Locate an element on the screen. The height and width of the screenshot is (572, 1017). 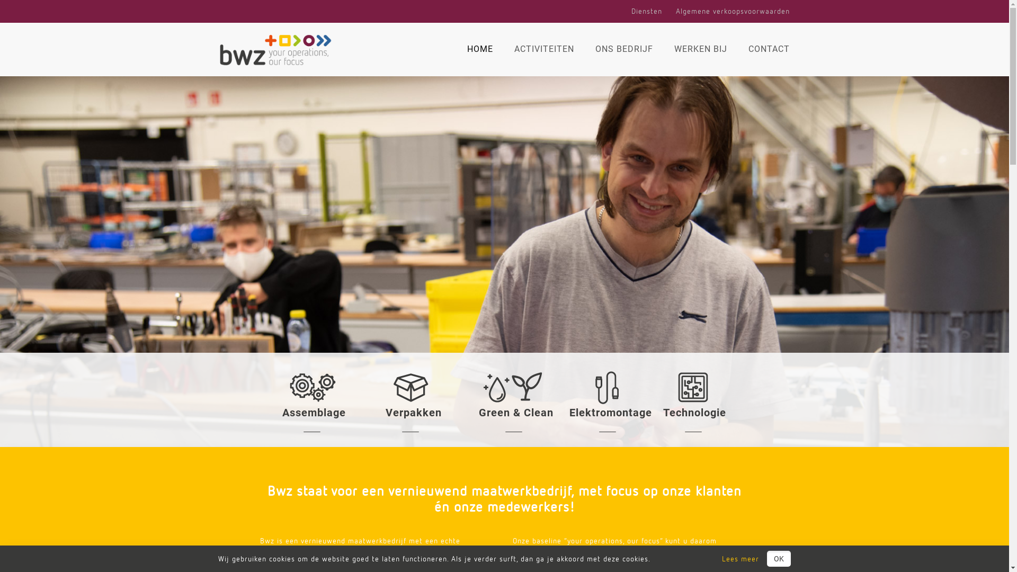
Diensten is located at coordinates (647, 11).